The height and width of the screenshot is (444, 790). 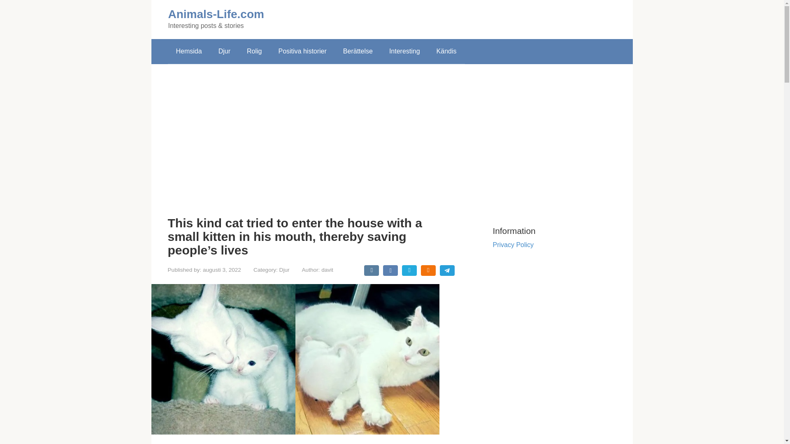 What do you see at coordinates (404, 51) in the screenshot?
I see `Interesting` at bounding box center [404, 51].